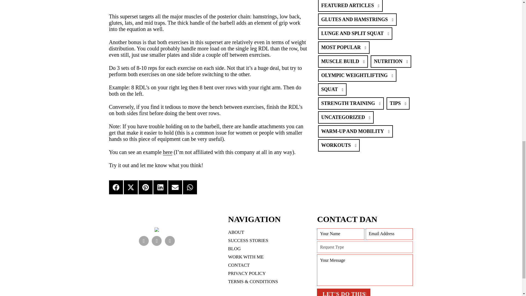  What do you see at coordinates (338, 145) in the screenshot?
I see `WORKOUTS` at bounding box center [338, 145].